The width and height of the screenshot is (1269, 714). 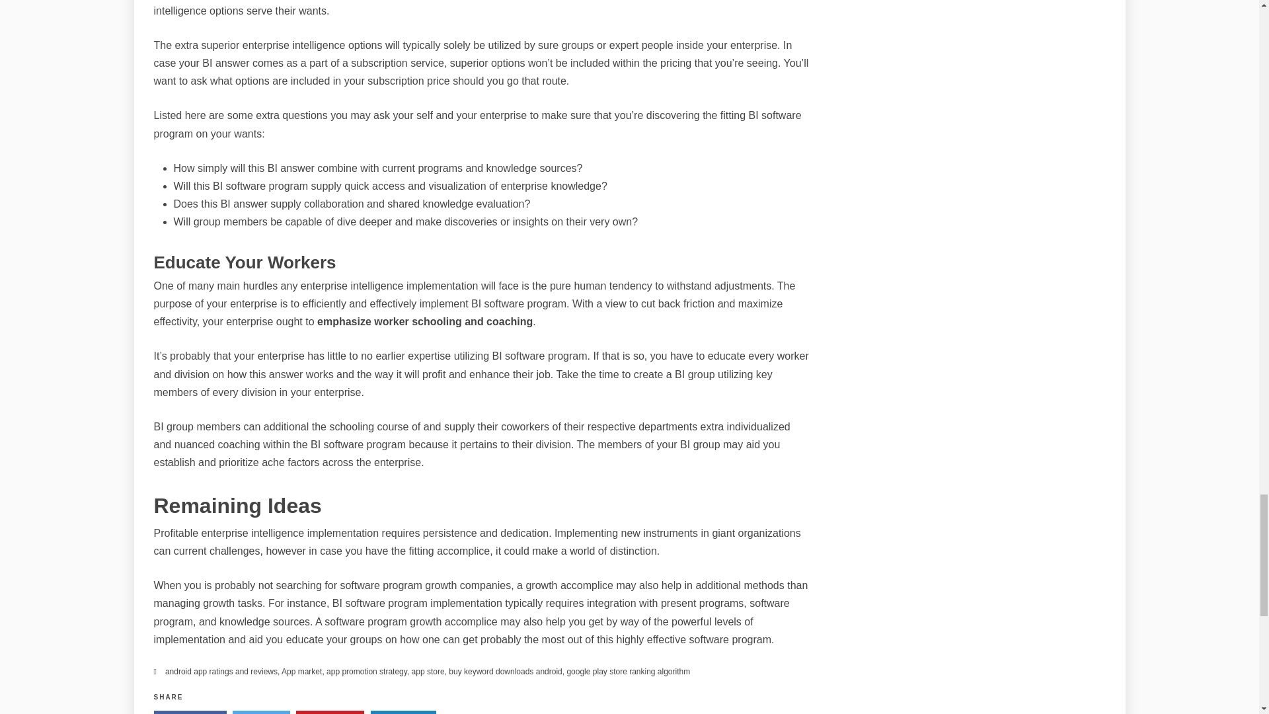 I want to click on buy keyword downloads android, so click(x=505, y=671).